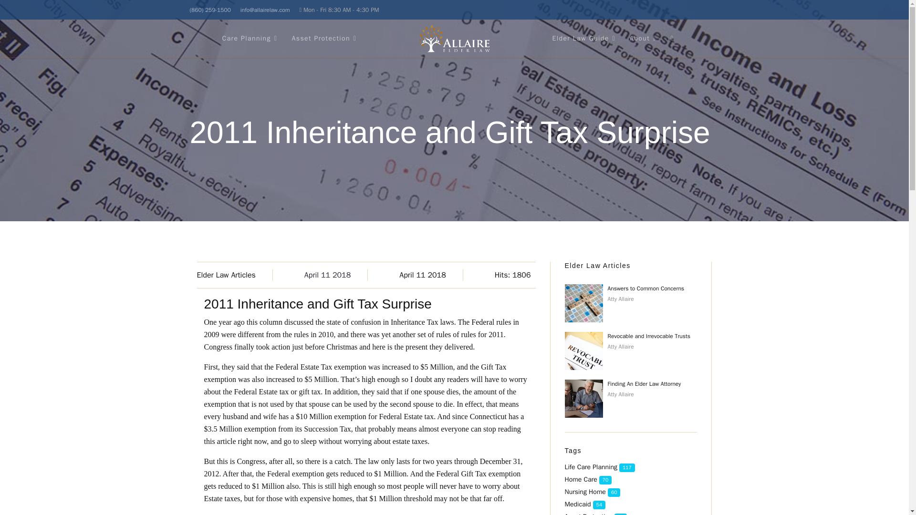 This screenshot has height=515, width=916. I want to click on Care Planning, so click(250, 38).